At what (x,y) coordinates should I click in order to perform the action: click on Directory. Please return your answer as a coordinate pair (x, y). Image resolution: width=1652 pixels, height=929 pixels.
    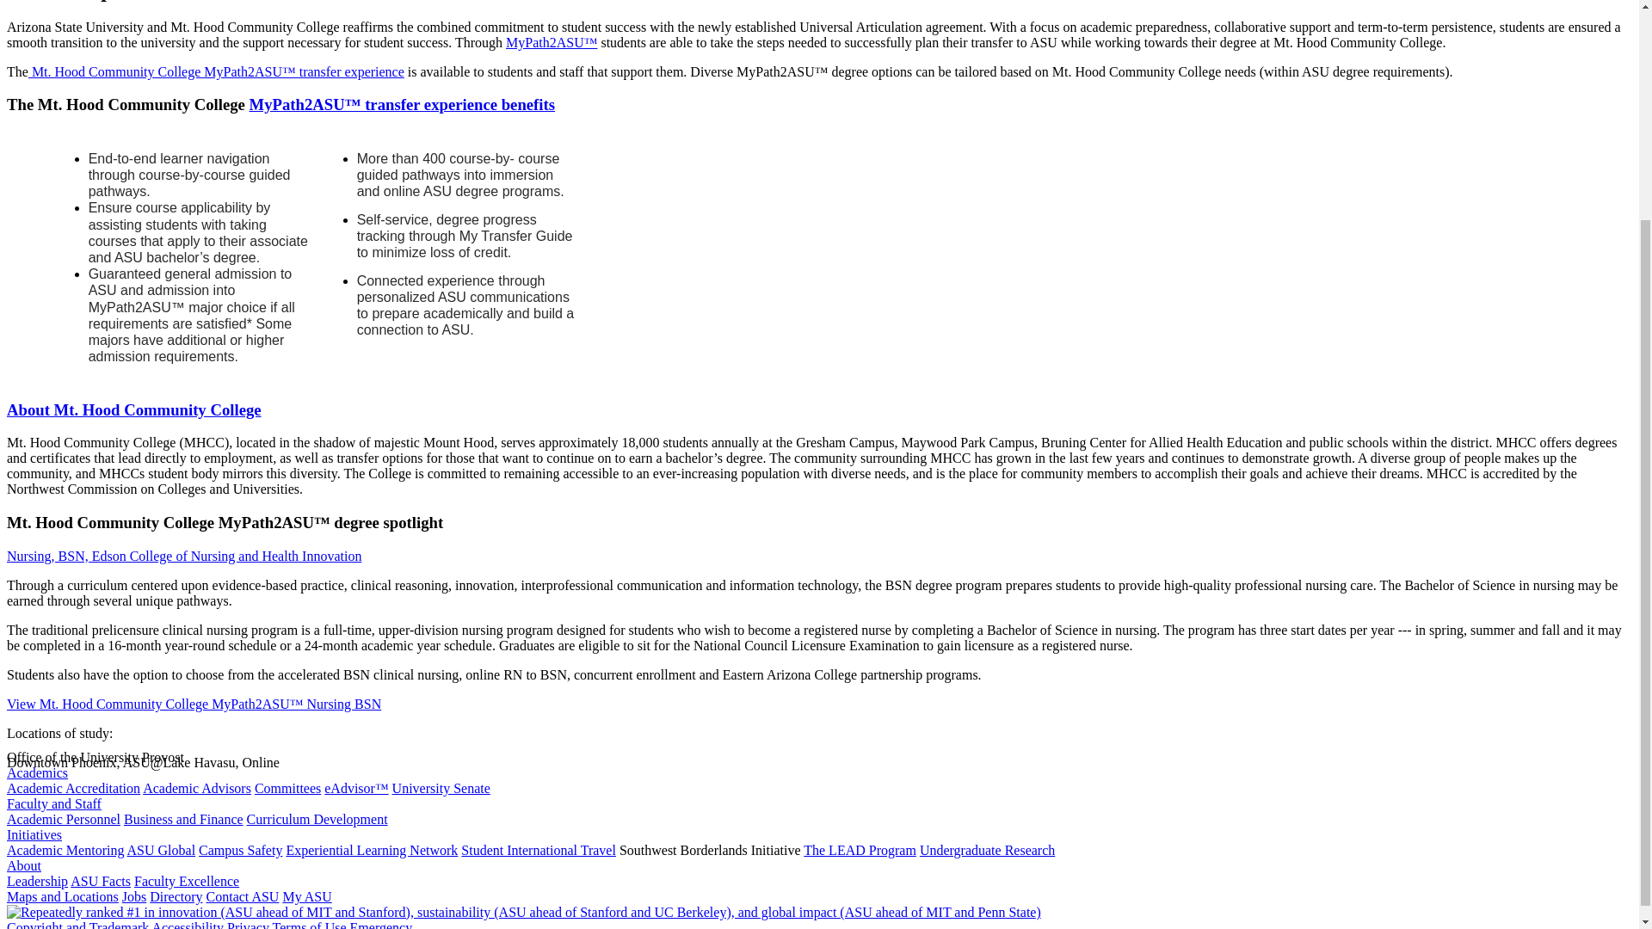
    Looking at the image, I should click on (176, 896).